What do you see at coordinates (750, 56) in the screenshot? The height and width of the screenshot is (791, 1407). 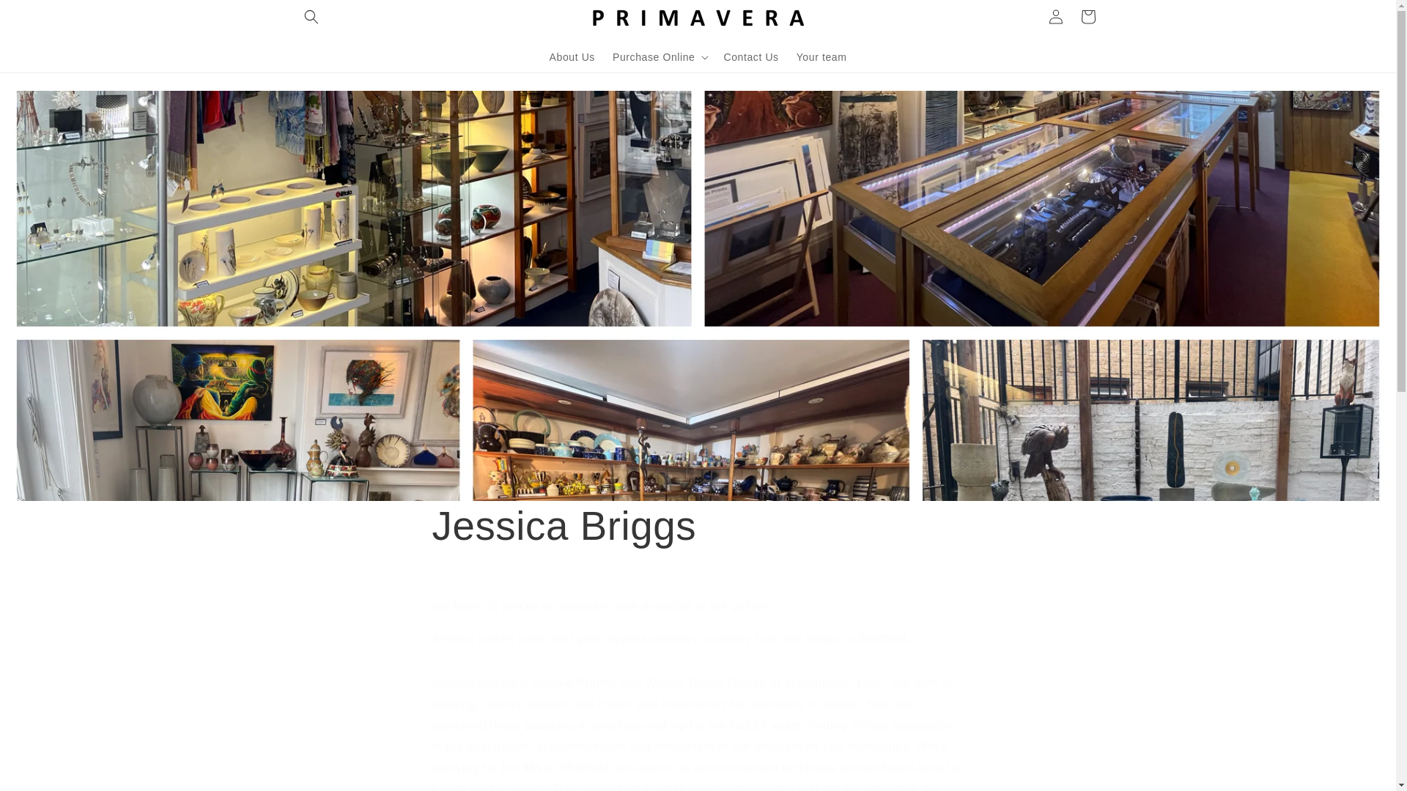 I see `Contact Us` at bounding box center [750, 56].